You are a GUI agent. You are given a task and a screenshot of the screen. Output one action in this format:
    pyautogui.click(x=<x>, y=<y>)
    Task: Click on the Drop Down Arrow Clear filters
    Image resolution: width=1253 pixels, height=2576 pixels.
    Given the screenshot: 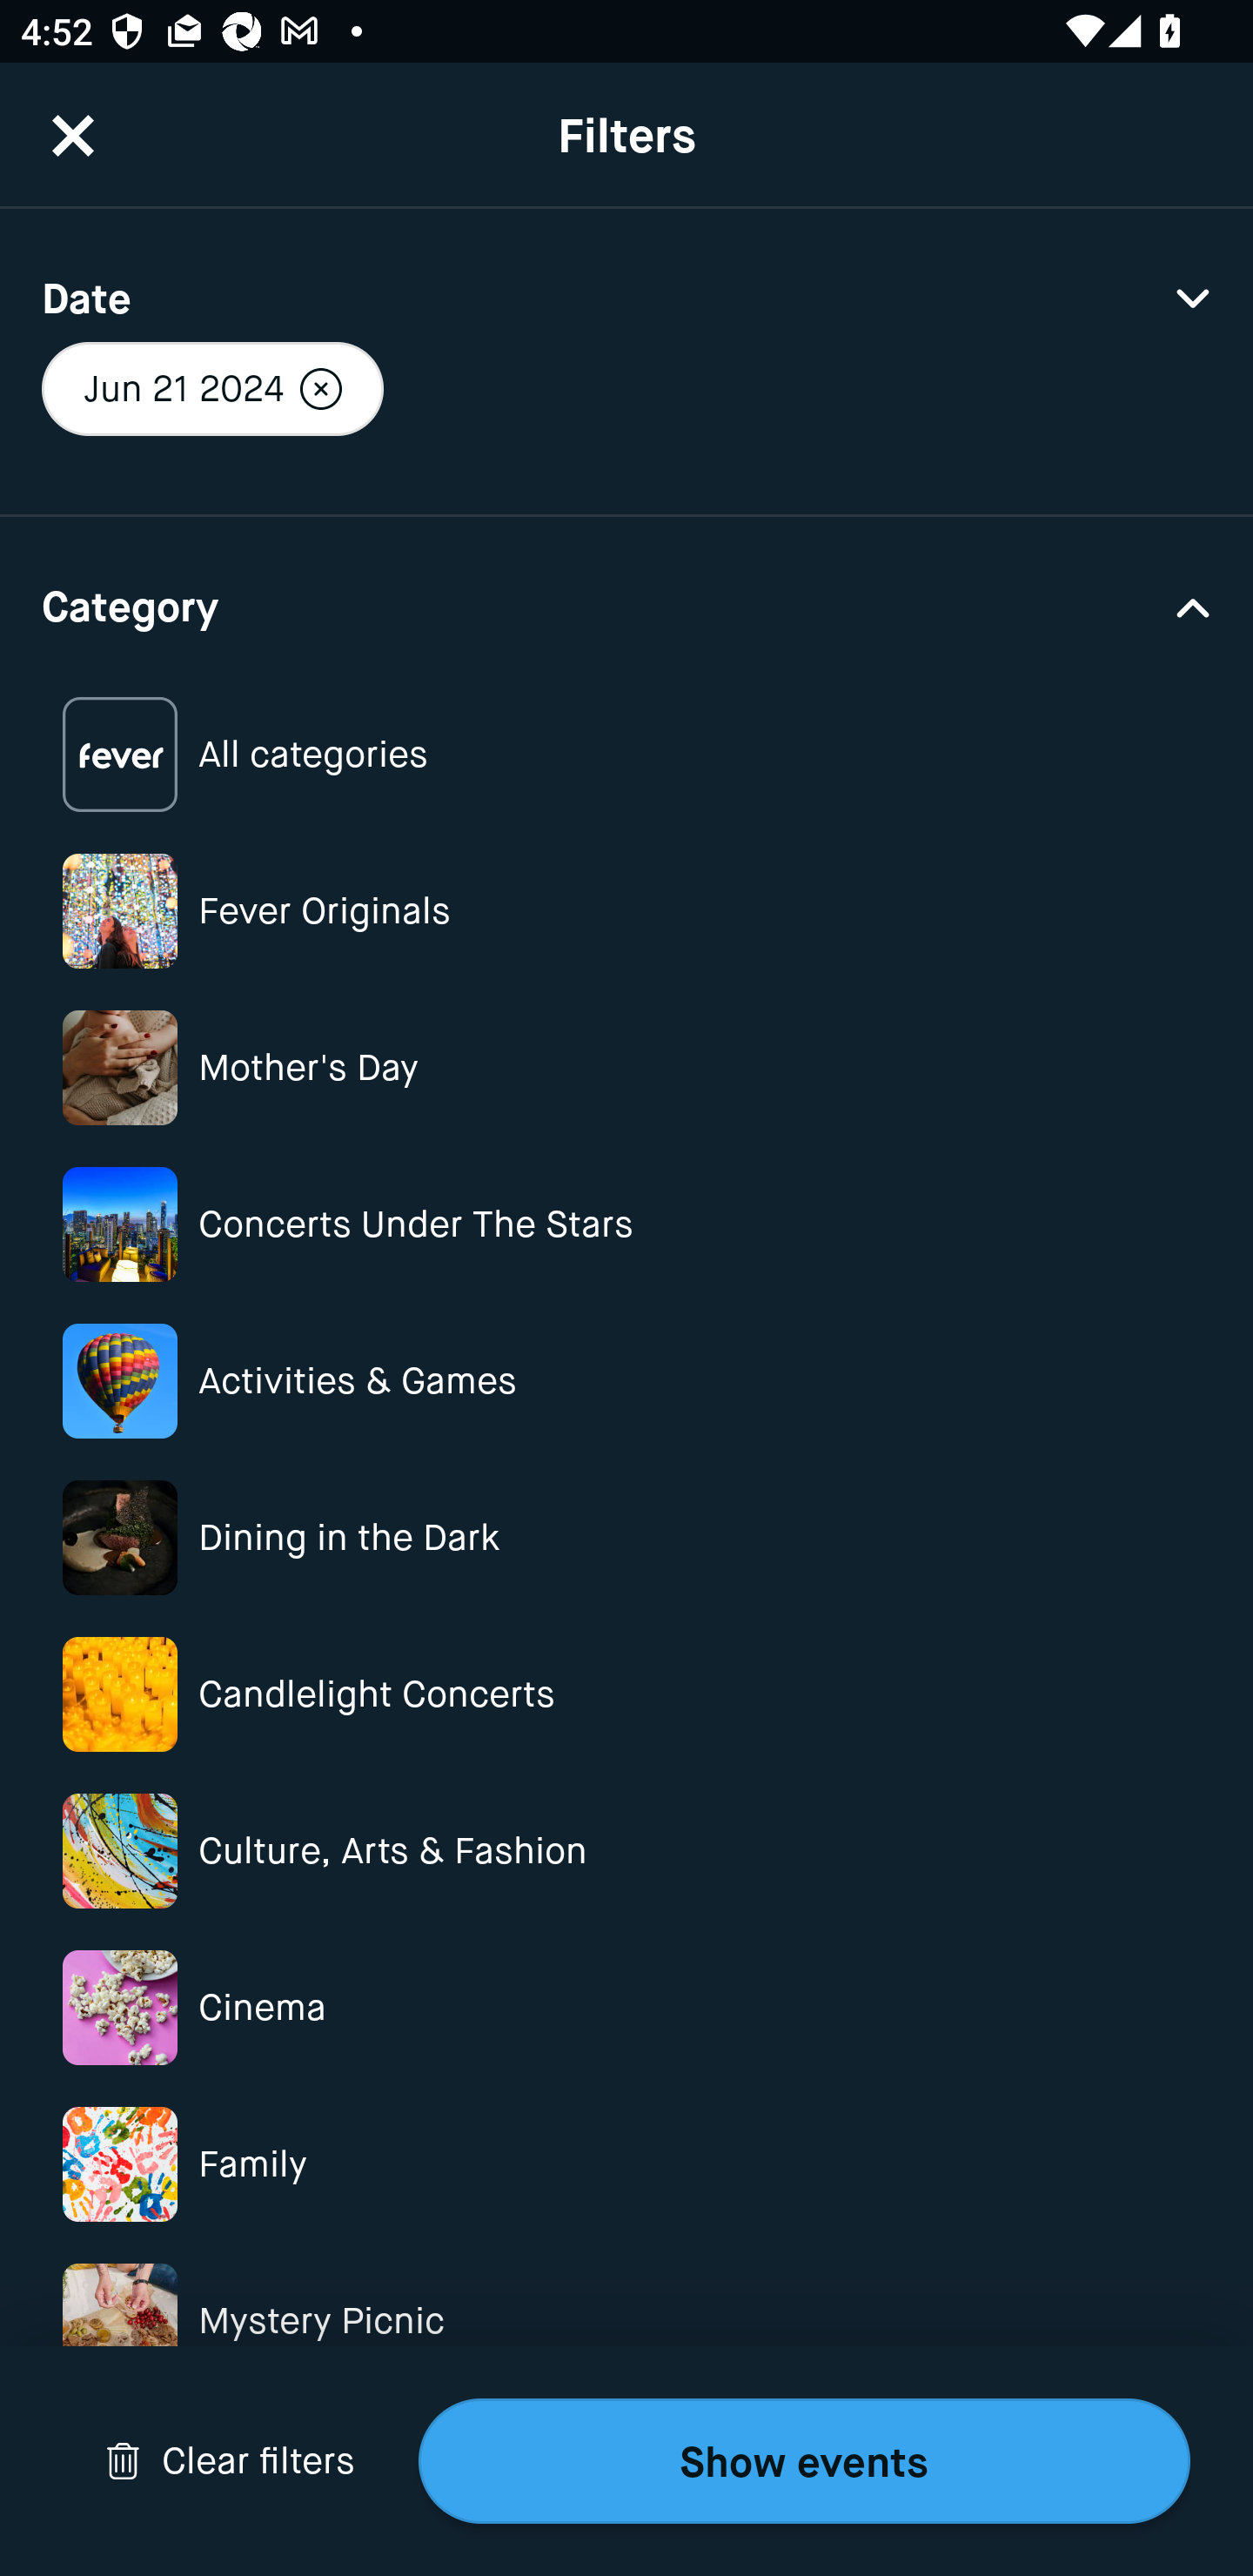 What is the action you would take?
    pyautogui.click(x=230, y=2461)
    